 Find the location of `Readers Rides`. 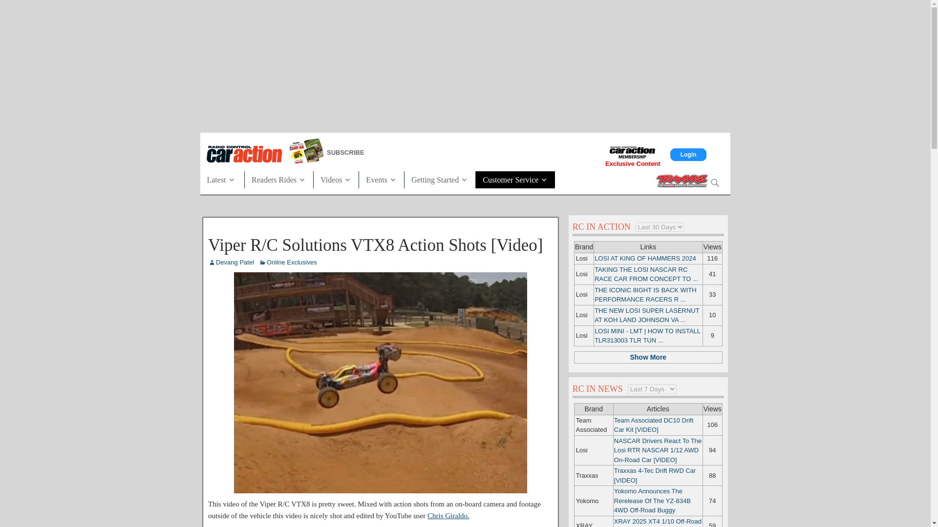

Readers Rides is located at coordinates (279, 179).